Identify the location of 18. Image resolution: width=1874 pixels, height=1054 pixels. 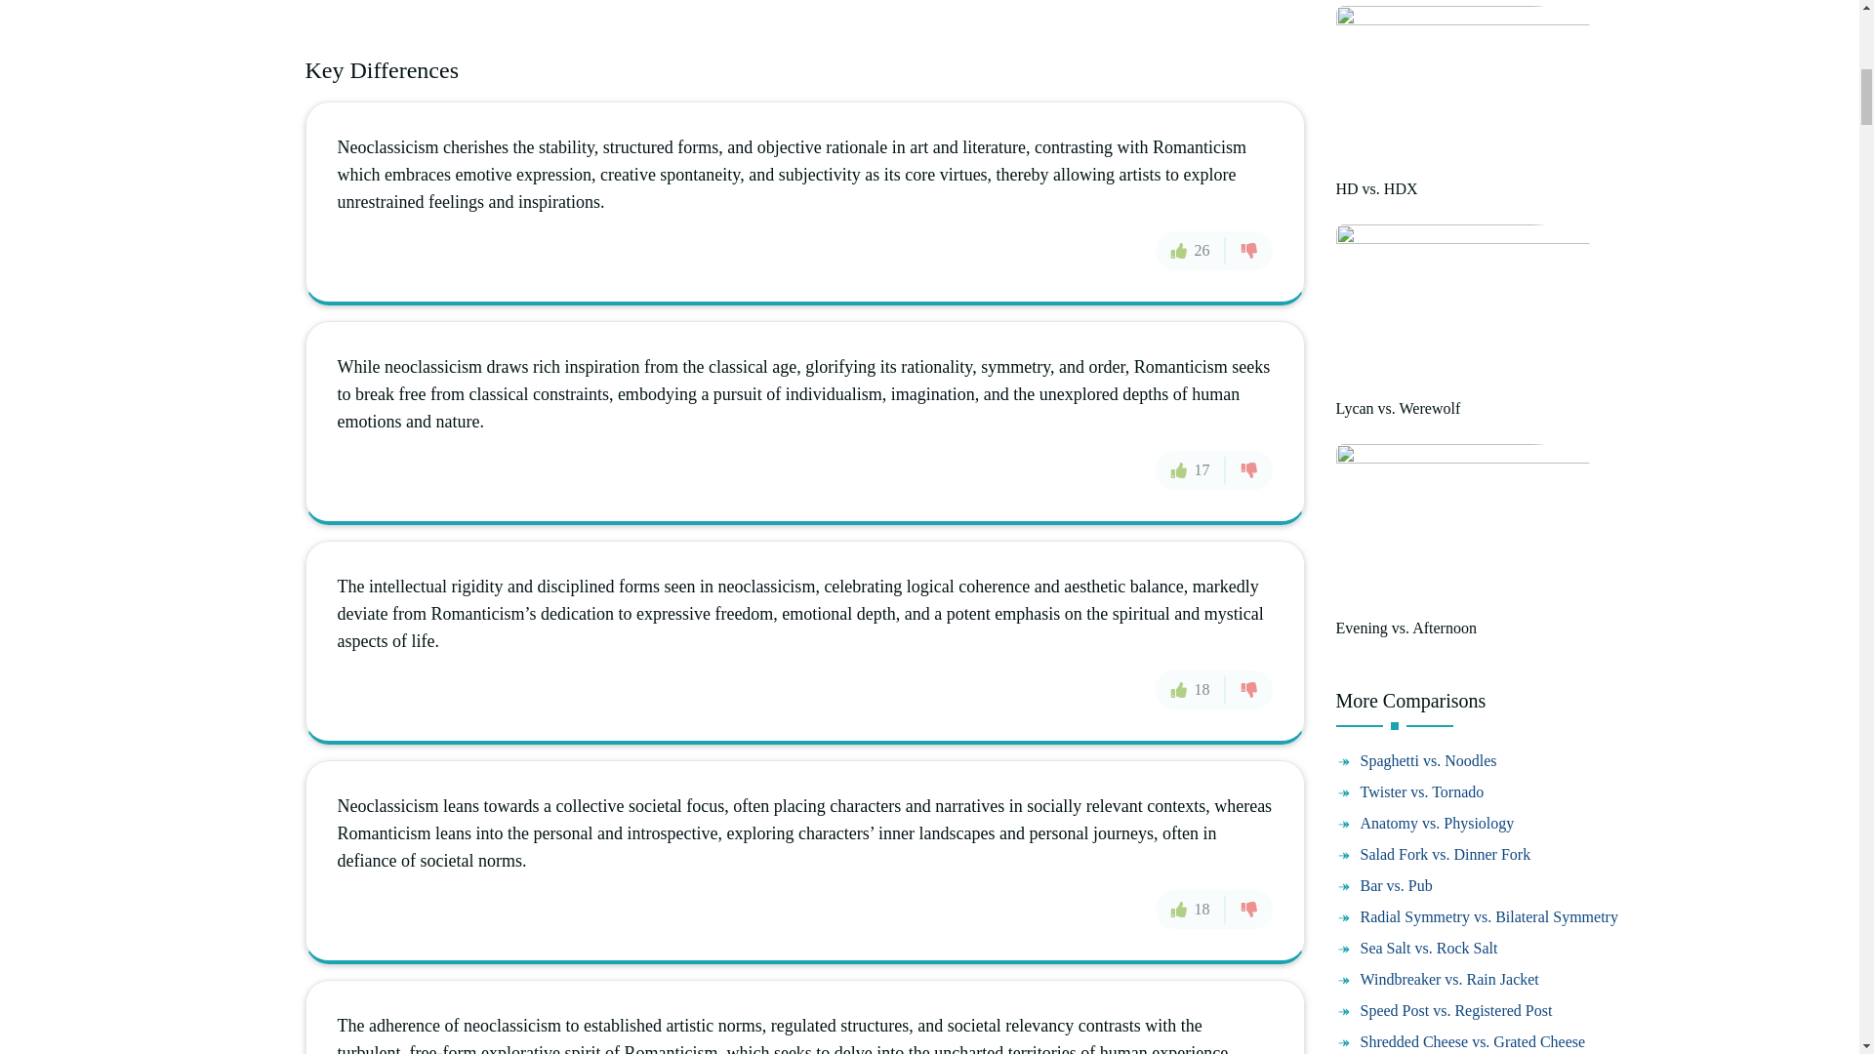
(1191, 689).